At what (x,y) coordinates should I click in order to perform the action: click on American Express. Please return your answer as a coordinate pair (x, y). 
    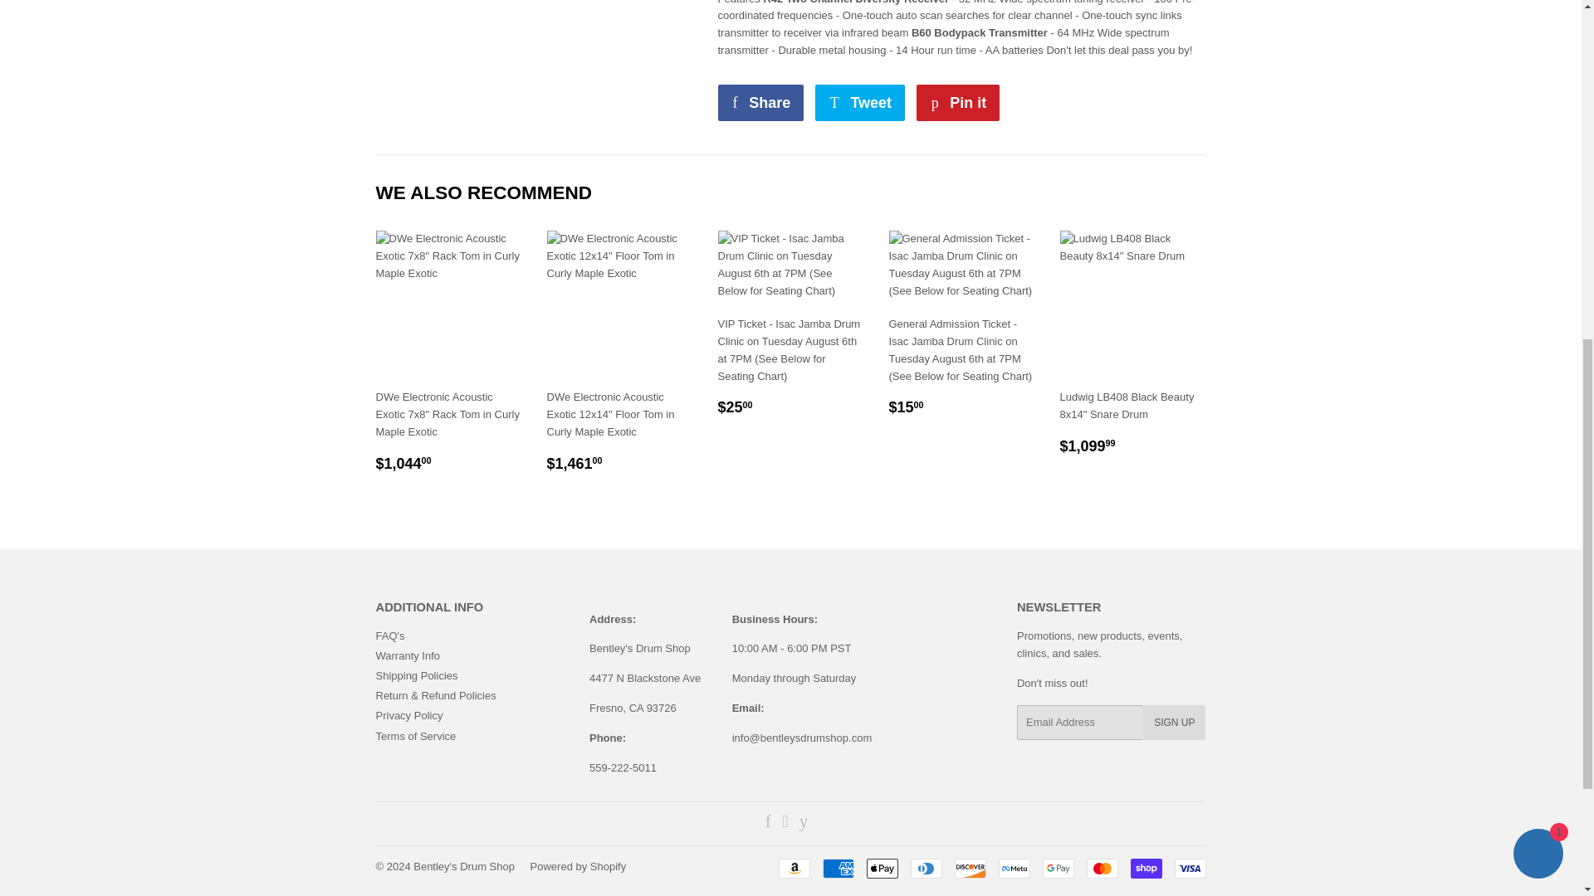
    Looking at the image, I should click on (837, 868).